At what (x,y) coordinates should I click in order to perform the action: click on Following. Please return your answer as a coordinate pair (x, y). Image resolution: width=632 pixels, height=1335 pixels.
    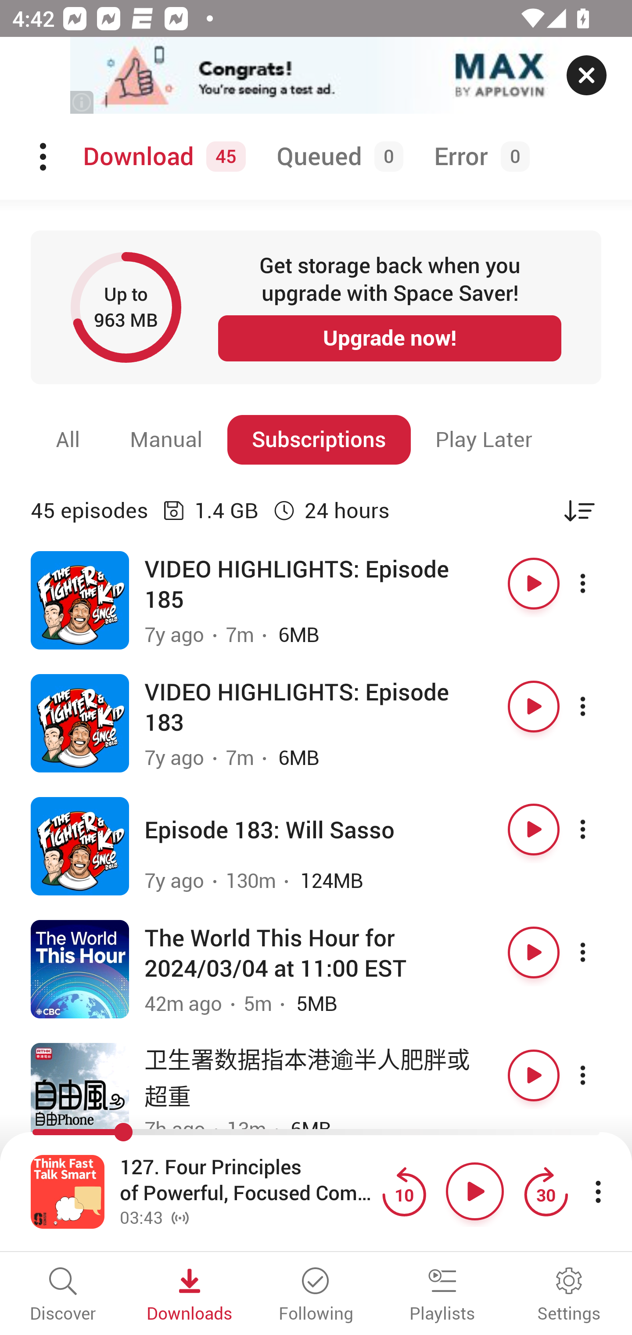
    Looking at the image, I should click on (316, 1295).